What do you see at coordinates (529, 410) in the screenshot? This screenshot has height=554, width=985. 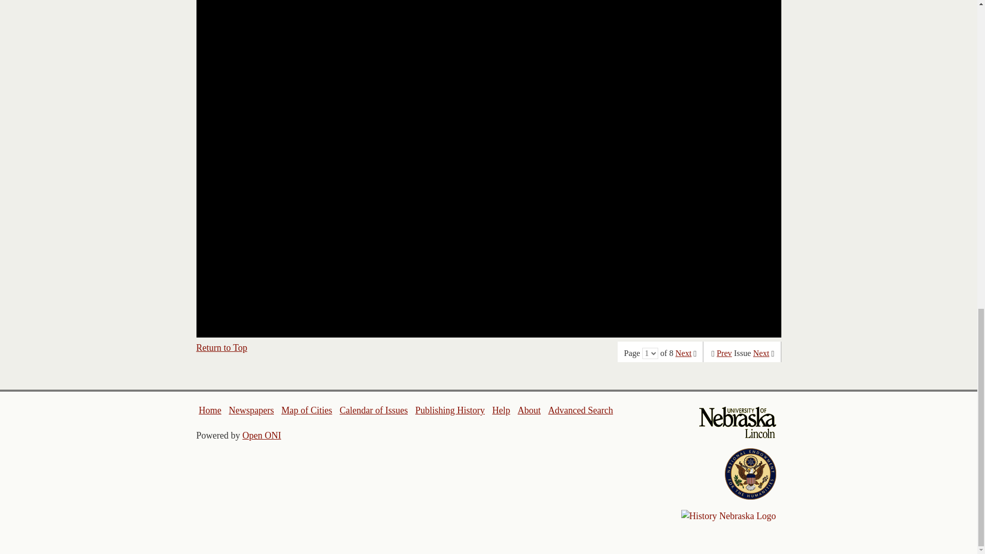 I see `About` at bounding box center [529, 410].